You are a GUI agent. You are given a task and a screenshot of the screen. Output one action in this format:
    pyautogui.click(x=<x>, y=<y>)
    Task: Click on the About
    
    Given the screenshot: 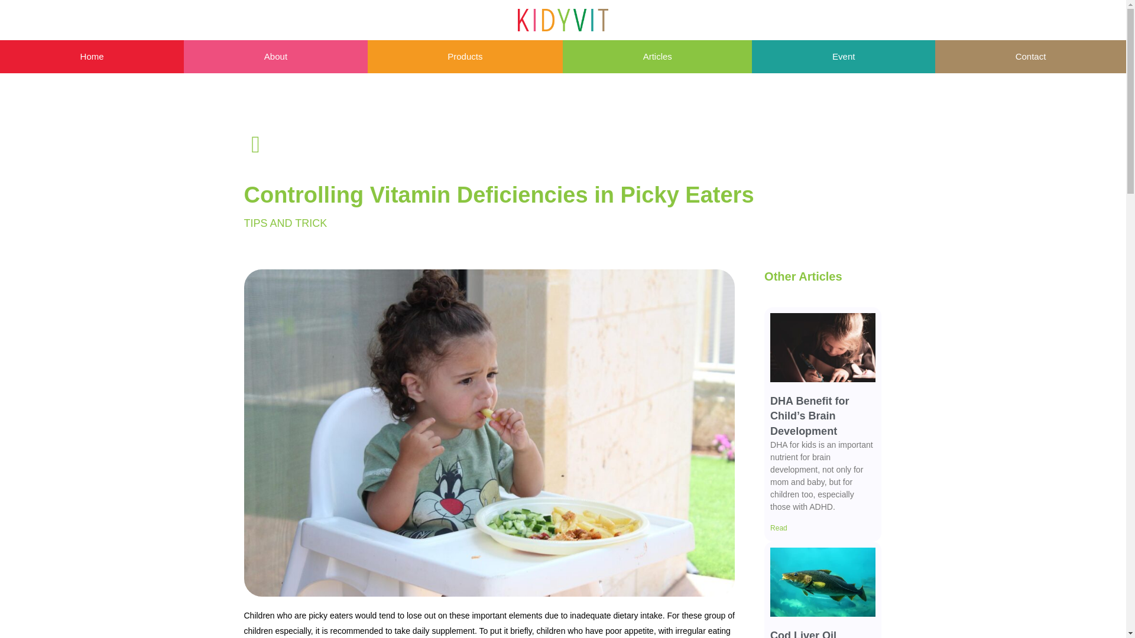 What is the action you would take?
    pyautogui.click(x=275, y=57)
    